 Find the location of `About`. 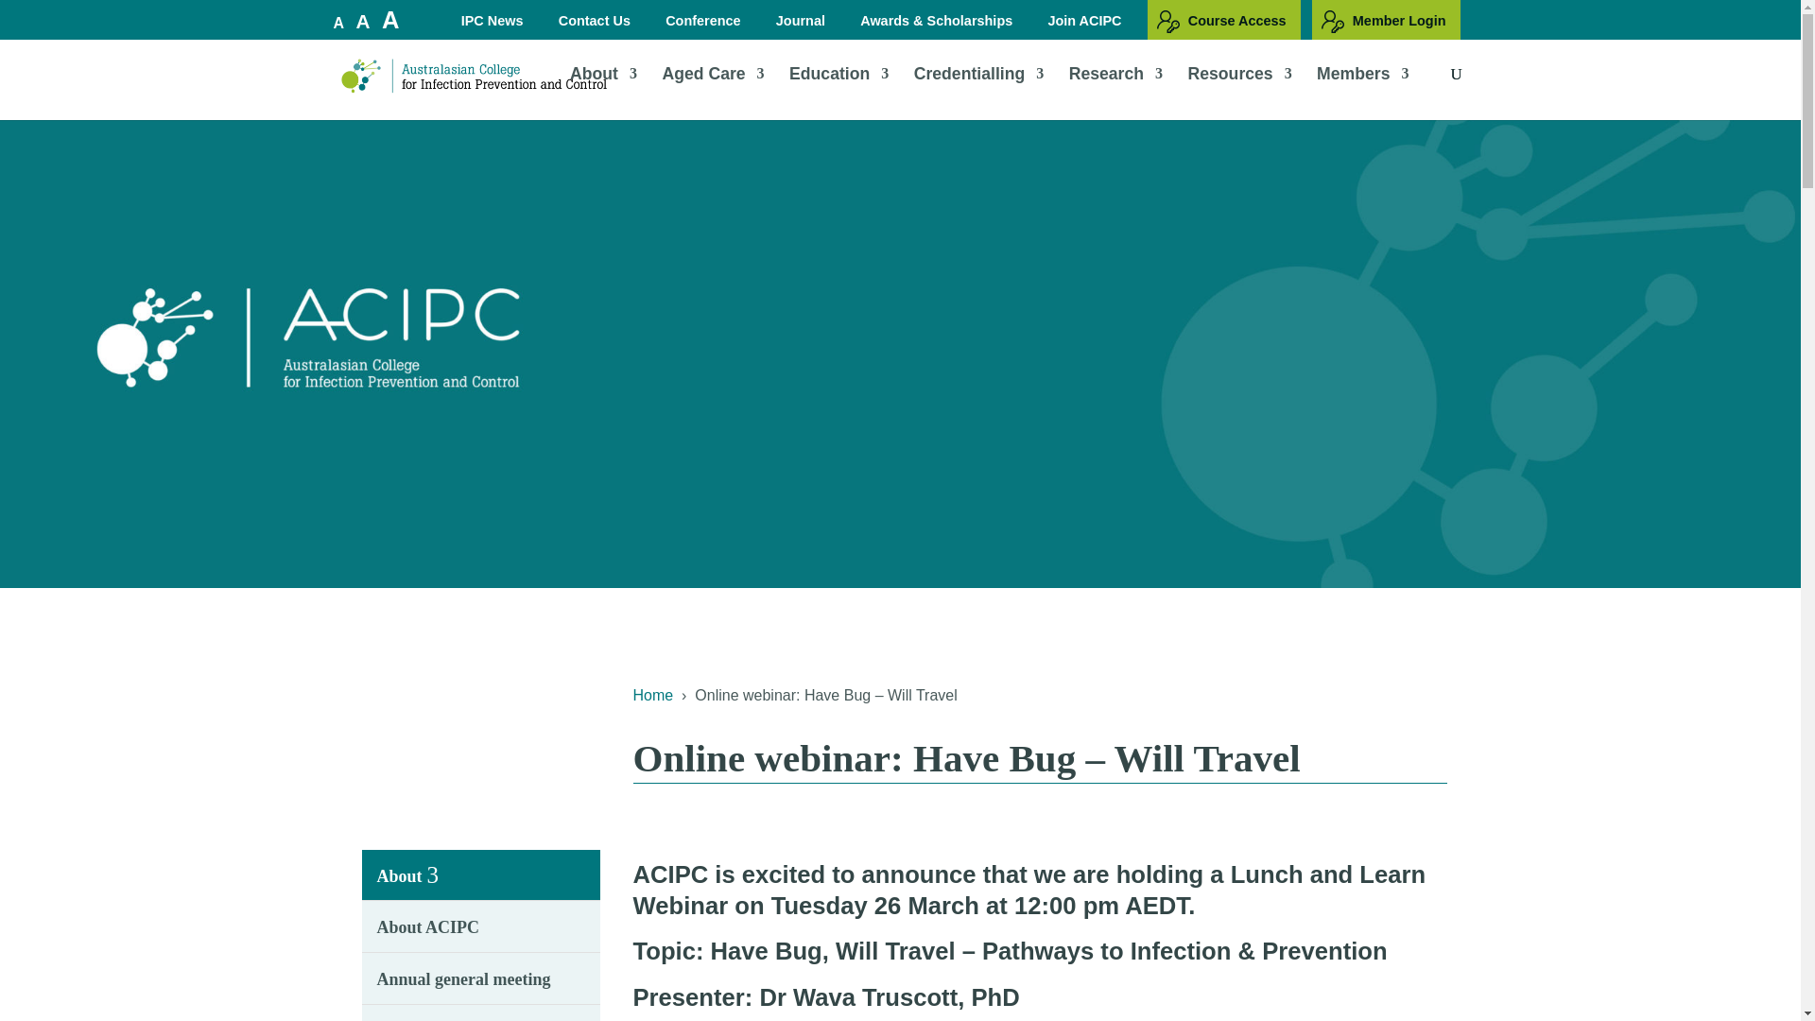

About is located at coordinates (603, 93).